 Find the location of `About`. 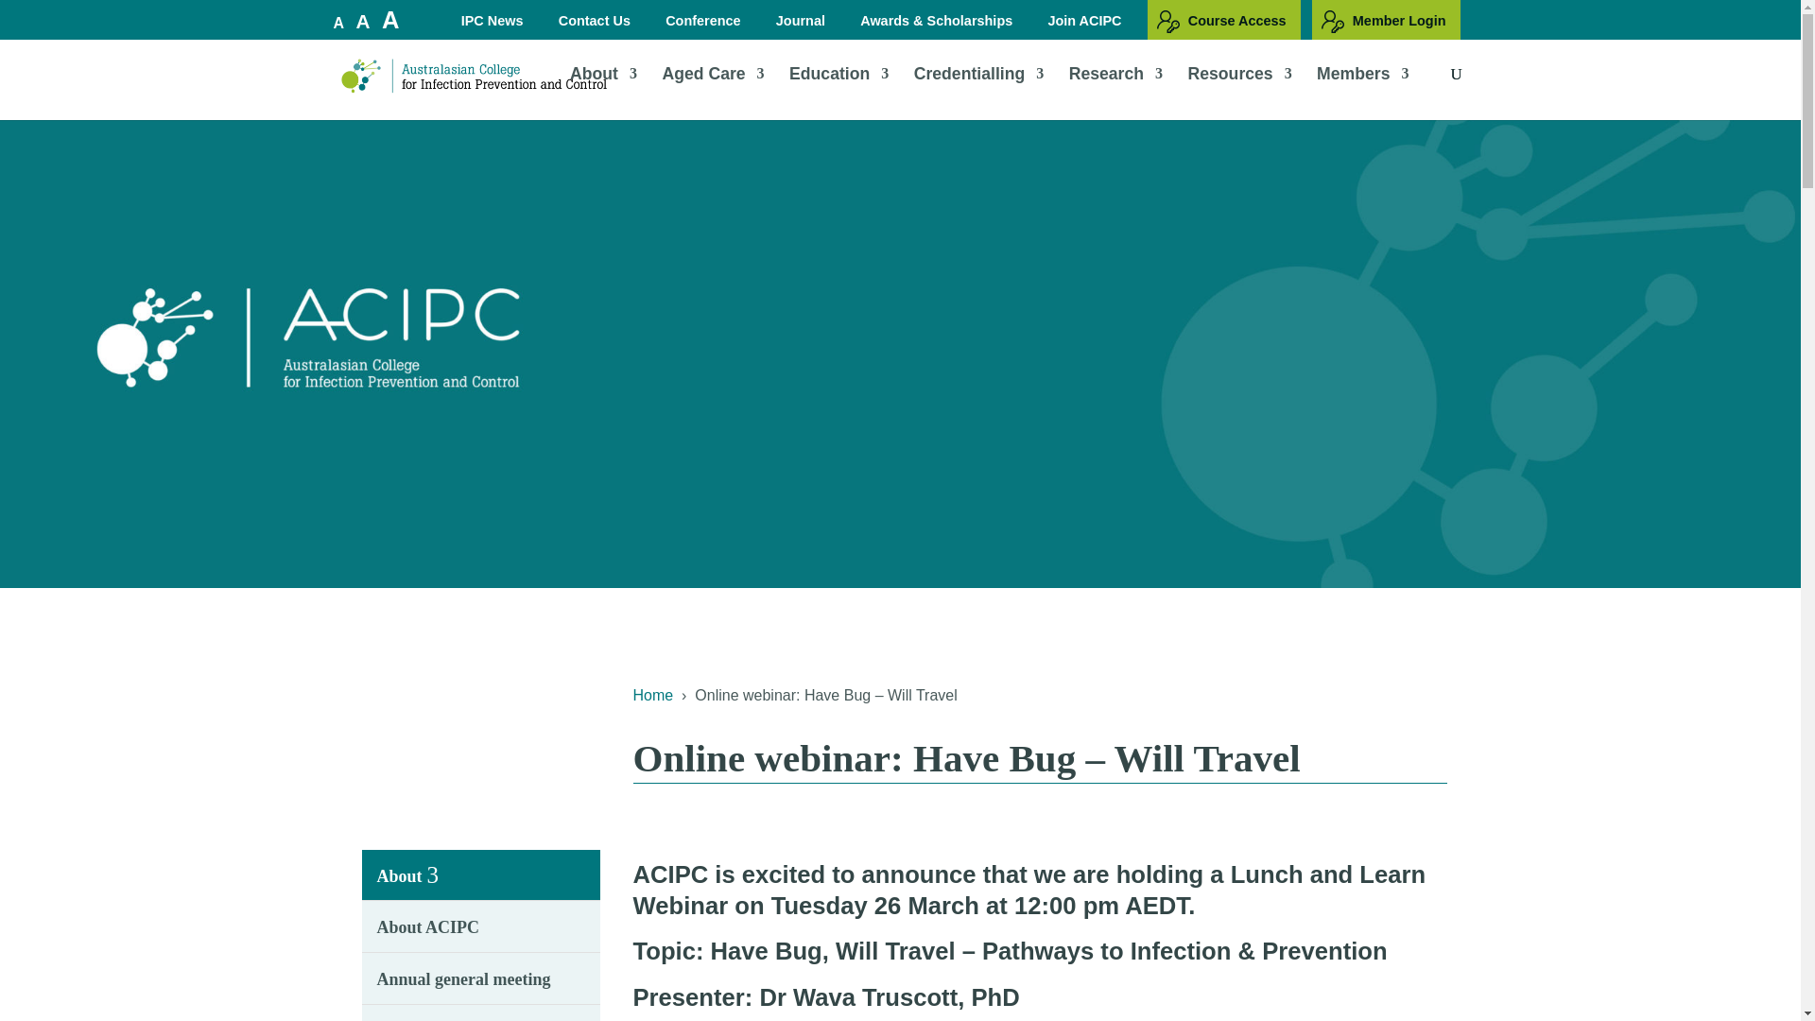

About is located at coordinates (603, 93).